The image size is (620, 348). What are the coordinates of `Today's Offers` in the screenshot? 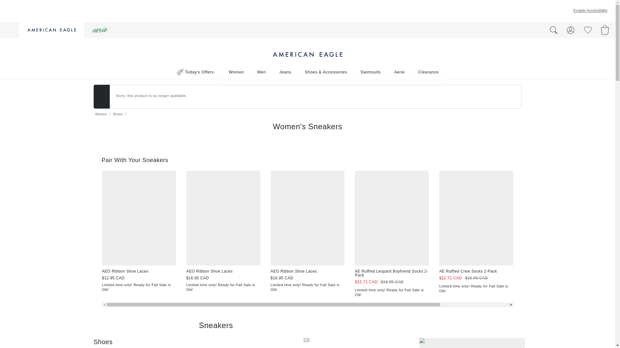 It's located at (195, 72).